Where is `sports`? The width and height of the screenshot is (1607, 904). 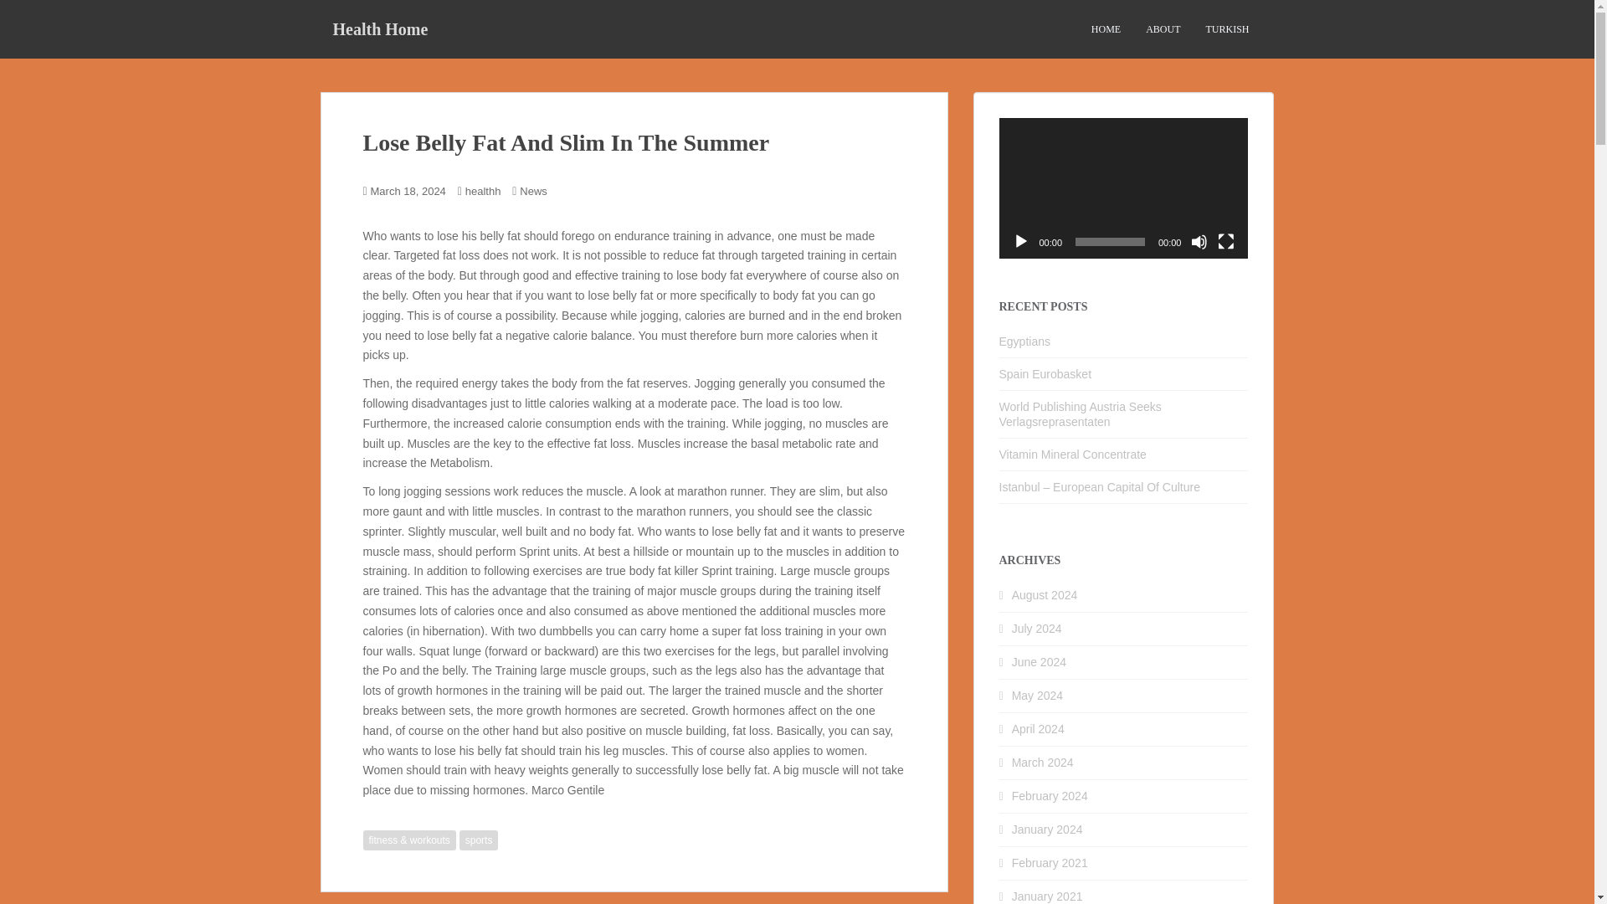 sports is located at coordinates (479, 840).